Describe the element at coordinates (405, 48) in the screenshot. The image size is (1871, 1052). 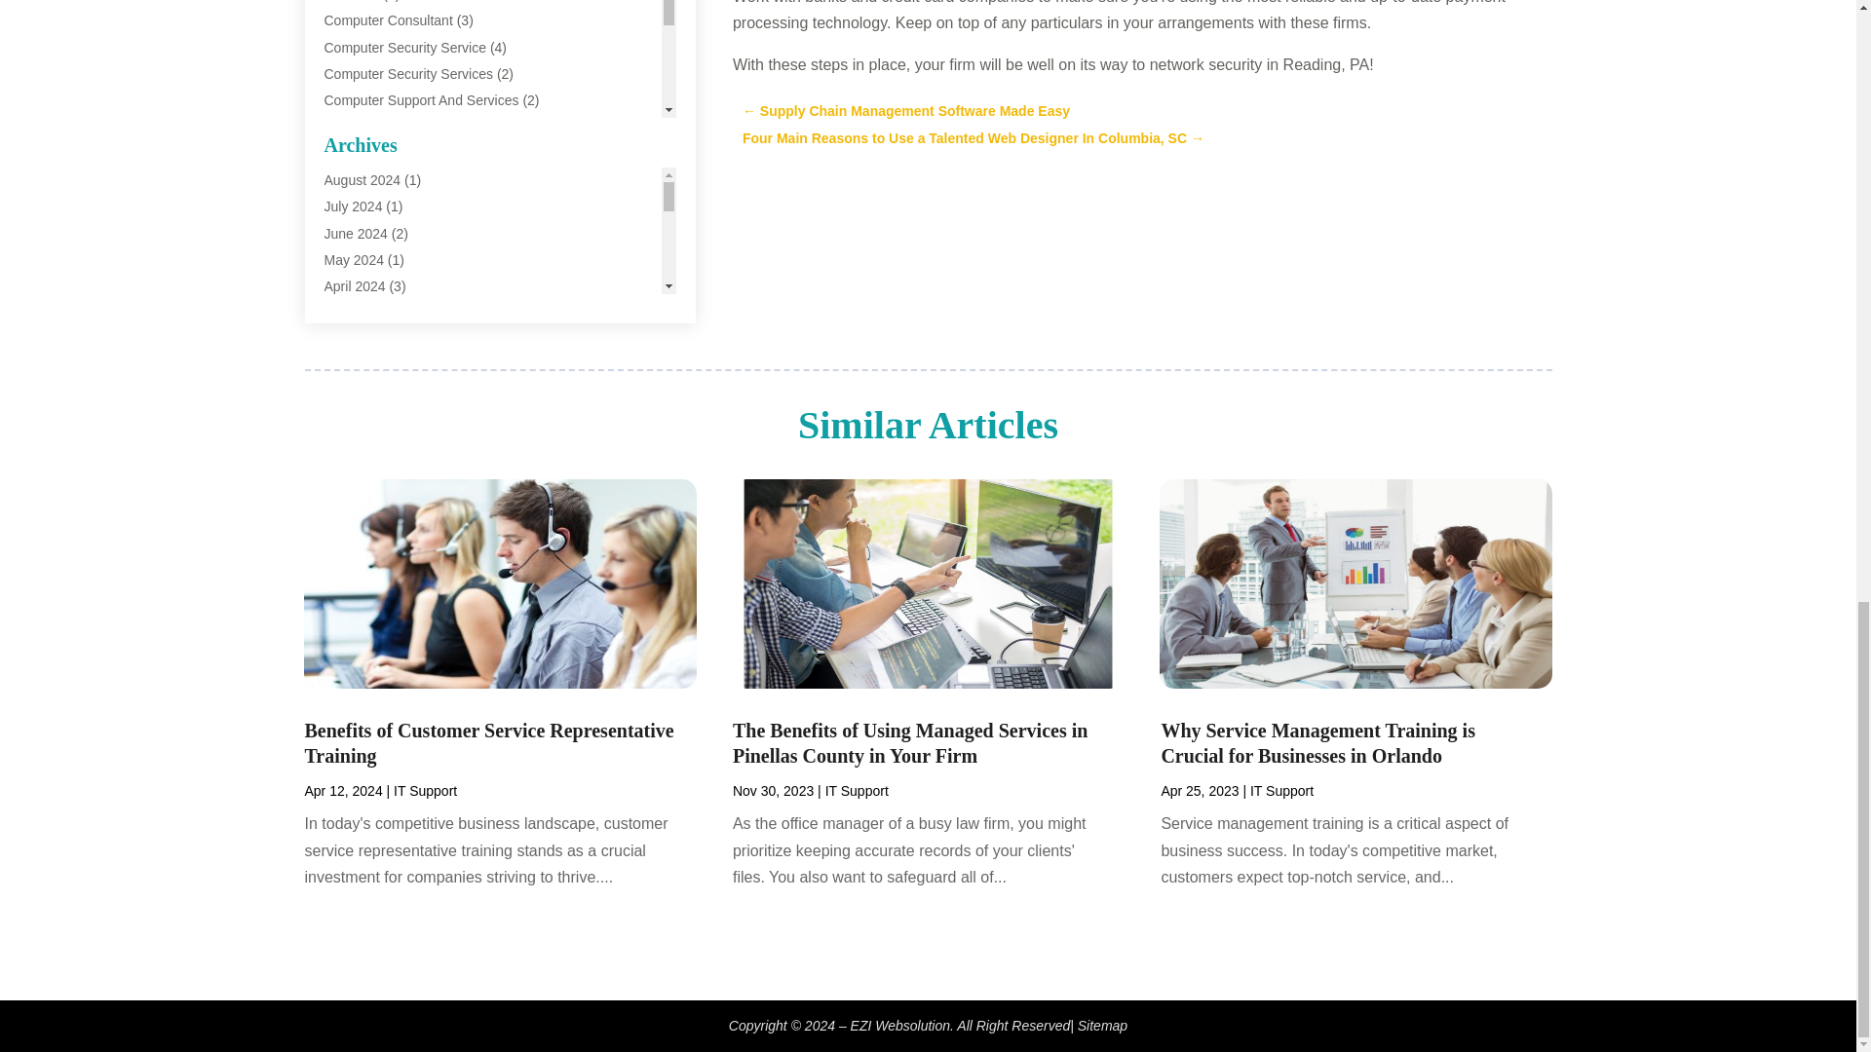
I see `Computer Security Service` at that location.